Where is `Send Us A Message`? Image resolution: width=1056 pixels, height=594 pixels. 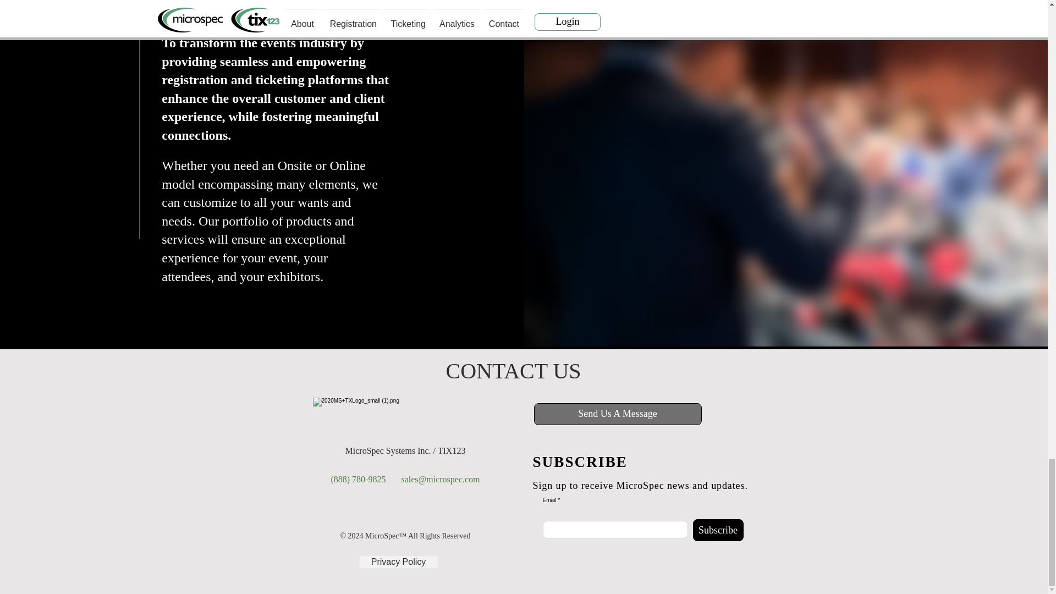 Send Us A Message is located at coordinates (617, 414).